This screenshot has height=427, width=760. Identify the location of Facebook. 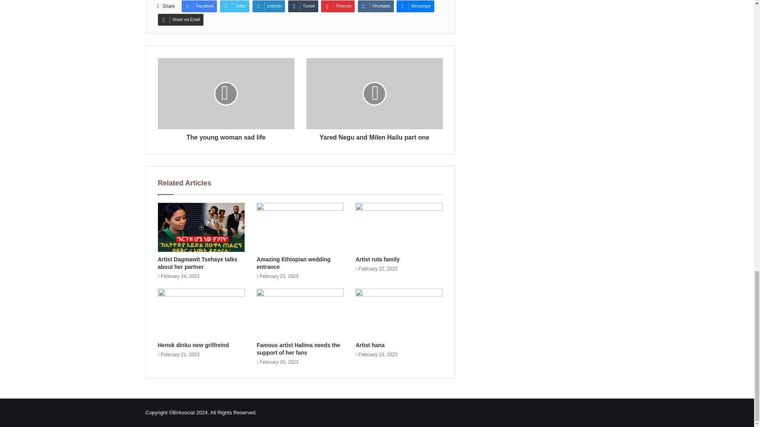
(199, 6).